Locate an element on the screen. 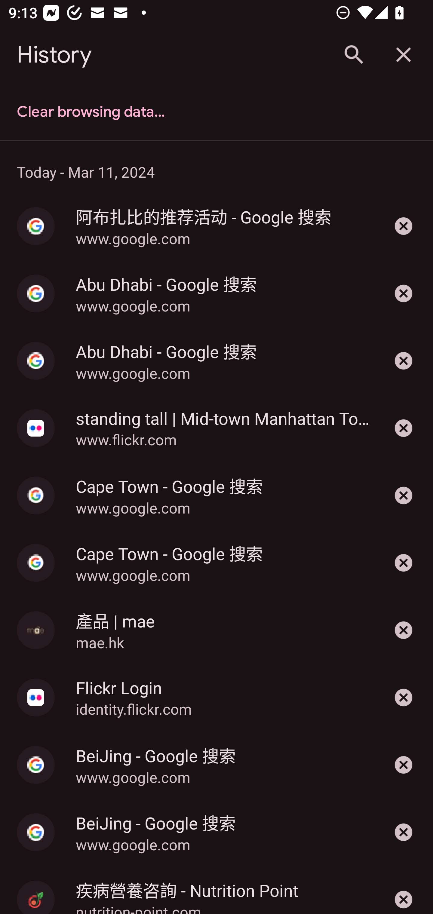  Cape Town - Google 搜索 Remove is located at coordinates (404, 495).